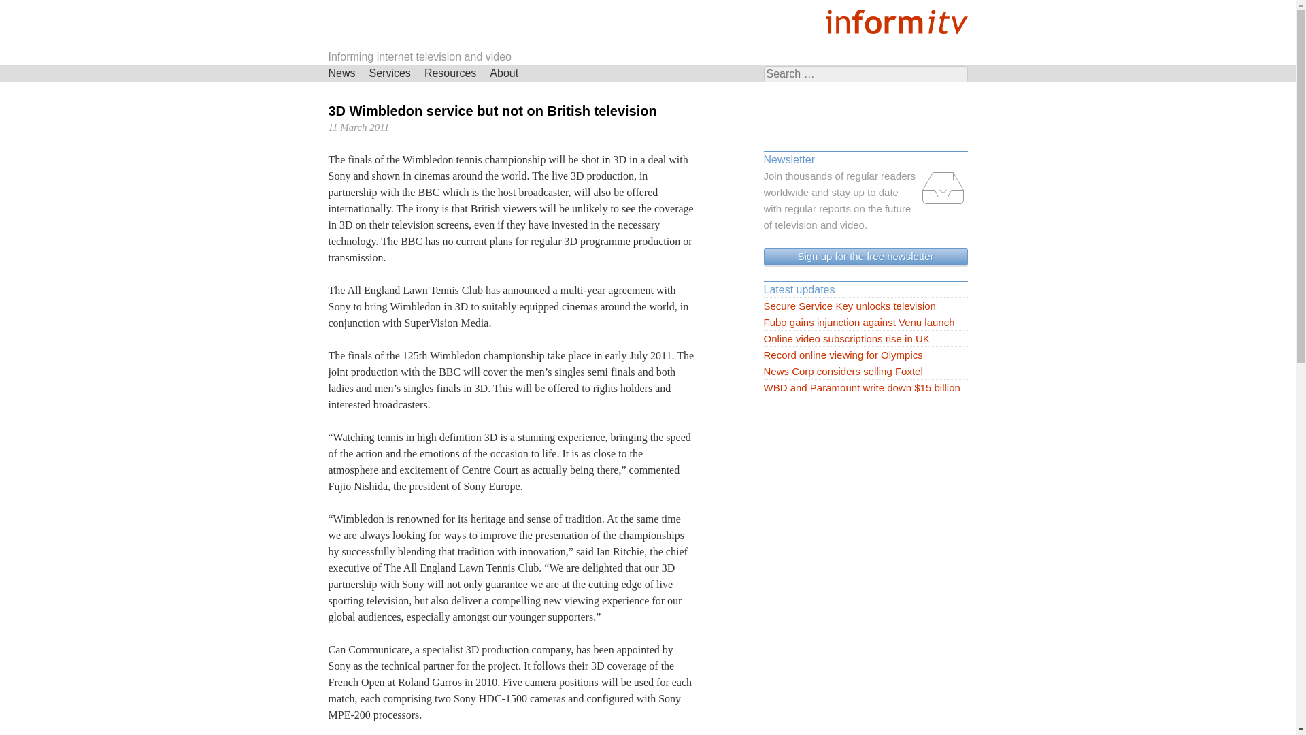 Image resolution: width=1306 pixels, height=735 pixels. What do you see at coordinates (390, 73) in the screenshot?
I see `Services` at bounding box center [390, 73].